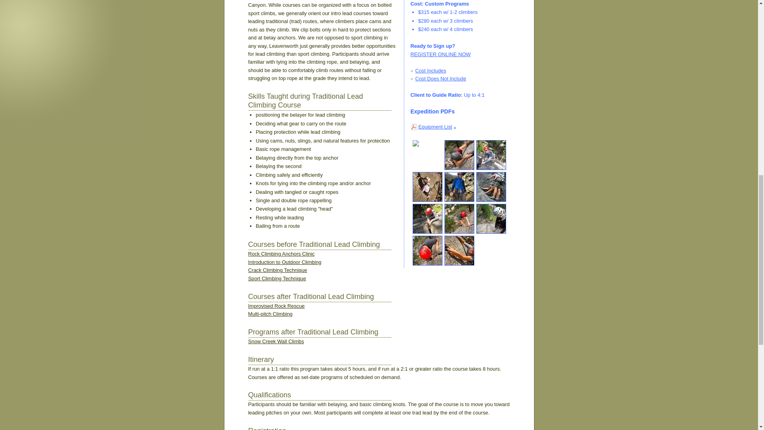 The width and height of the screenshot is (764, 430). What do you see at coordinates (427, 155) in the screenshot?
I see `Lead Climbing Course 2` at bounding box center [427, 155].